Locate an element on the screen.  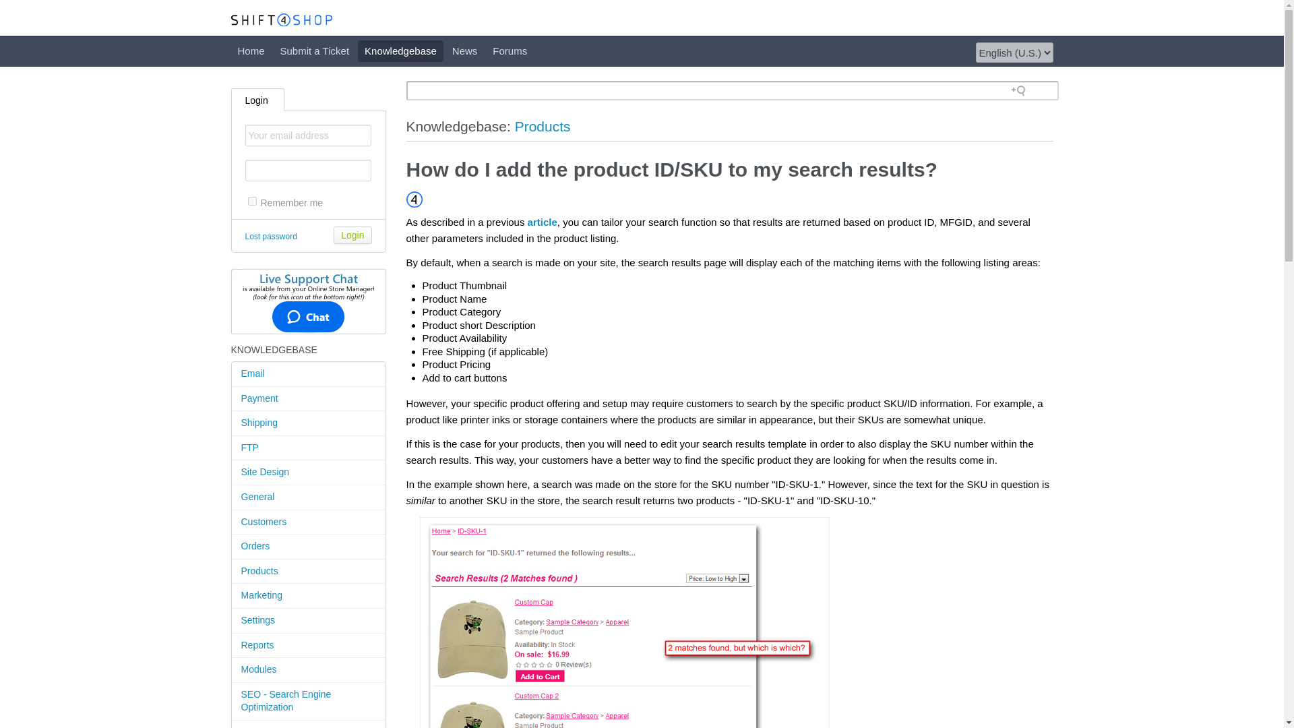
Modules is located at coordinates (309, 670).